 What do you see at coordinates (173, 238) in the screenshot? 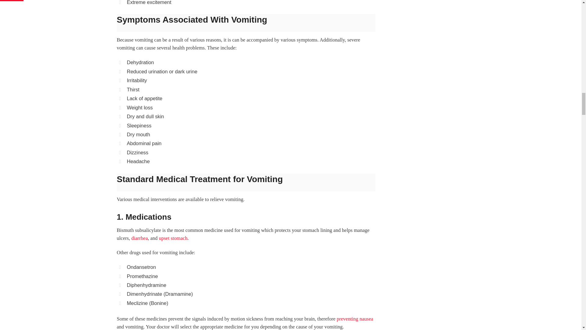
I see `upset stomach` at bounding box center [173, 238].